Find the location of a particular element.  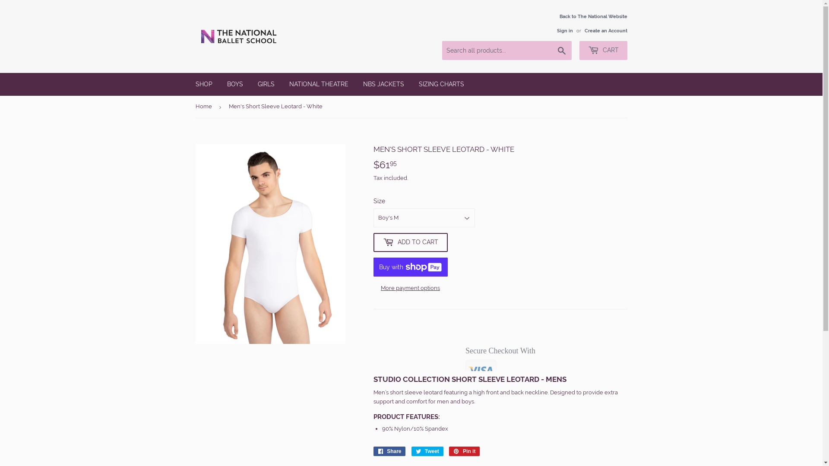

NBS JACKETS is located at coordinates (383, 84).